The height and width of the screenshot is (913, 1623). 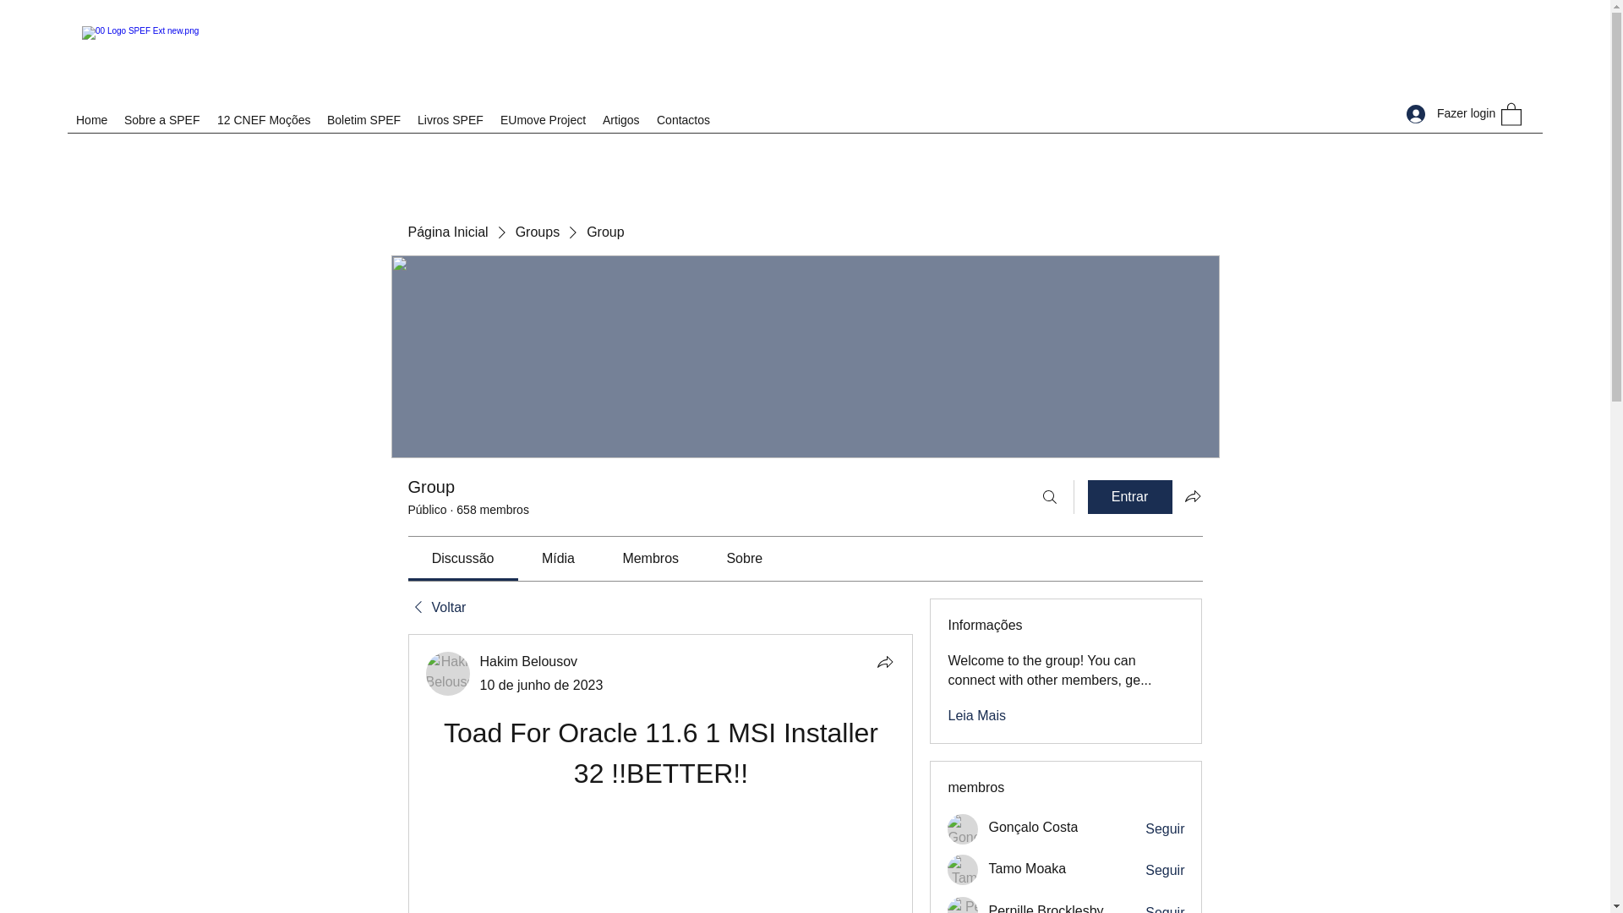 I want to click on Voltar, so click(x=436, y=608).